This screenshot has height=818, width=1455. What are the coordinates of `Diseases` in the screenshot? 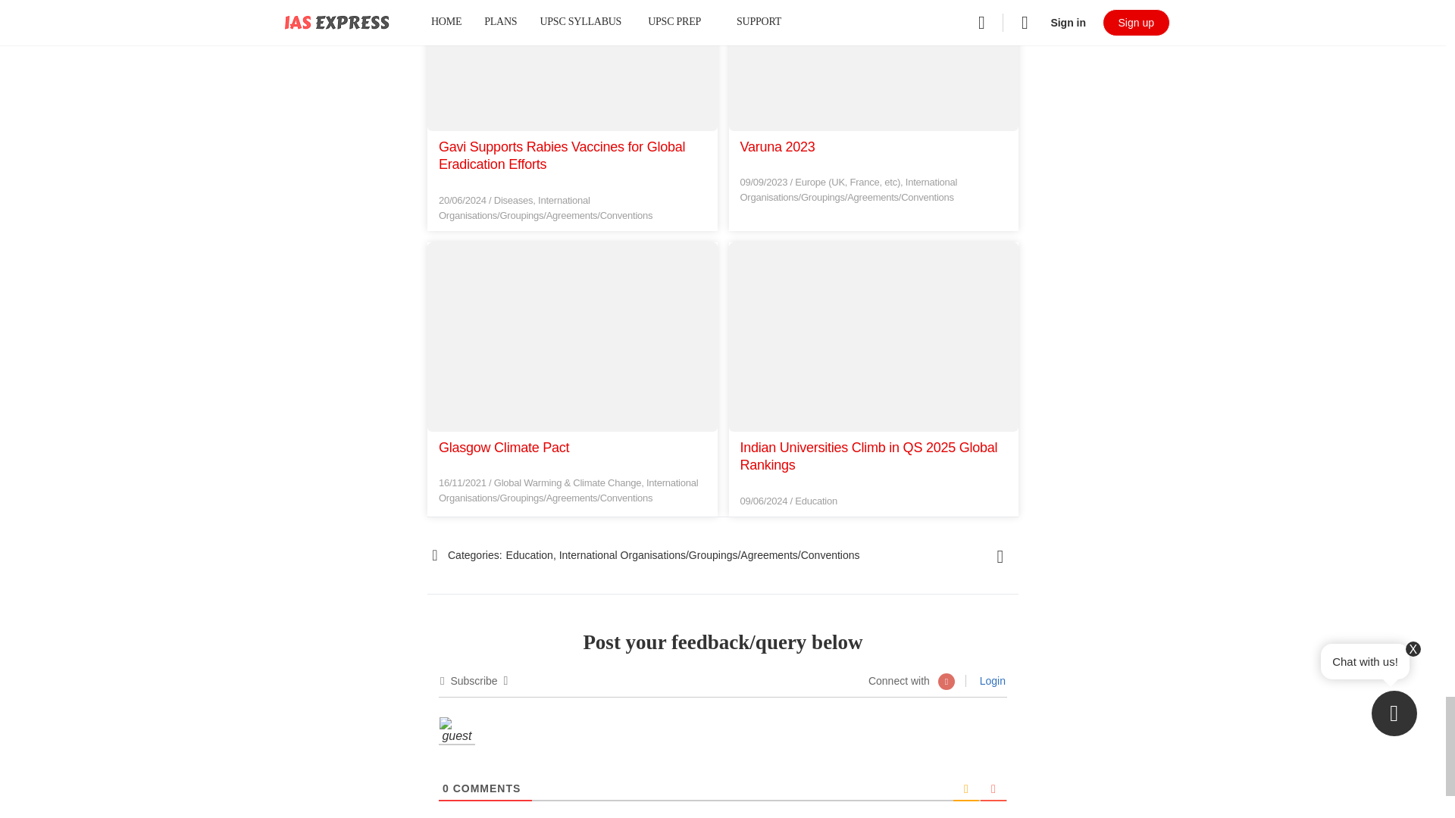 It's located at (514, 200).